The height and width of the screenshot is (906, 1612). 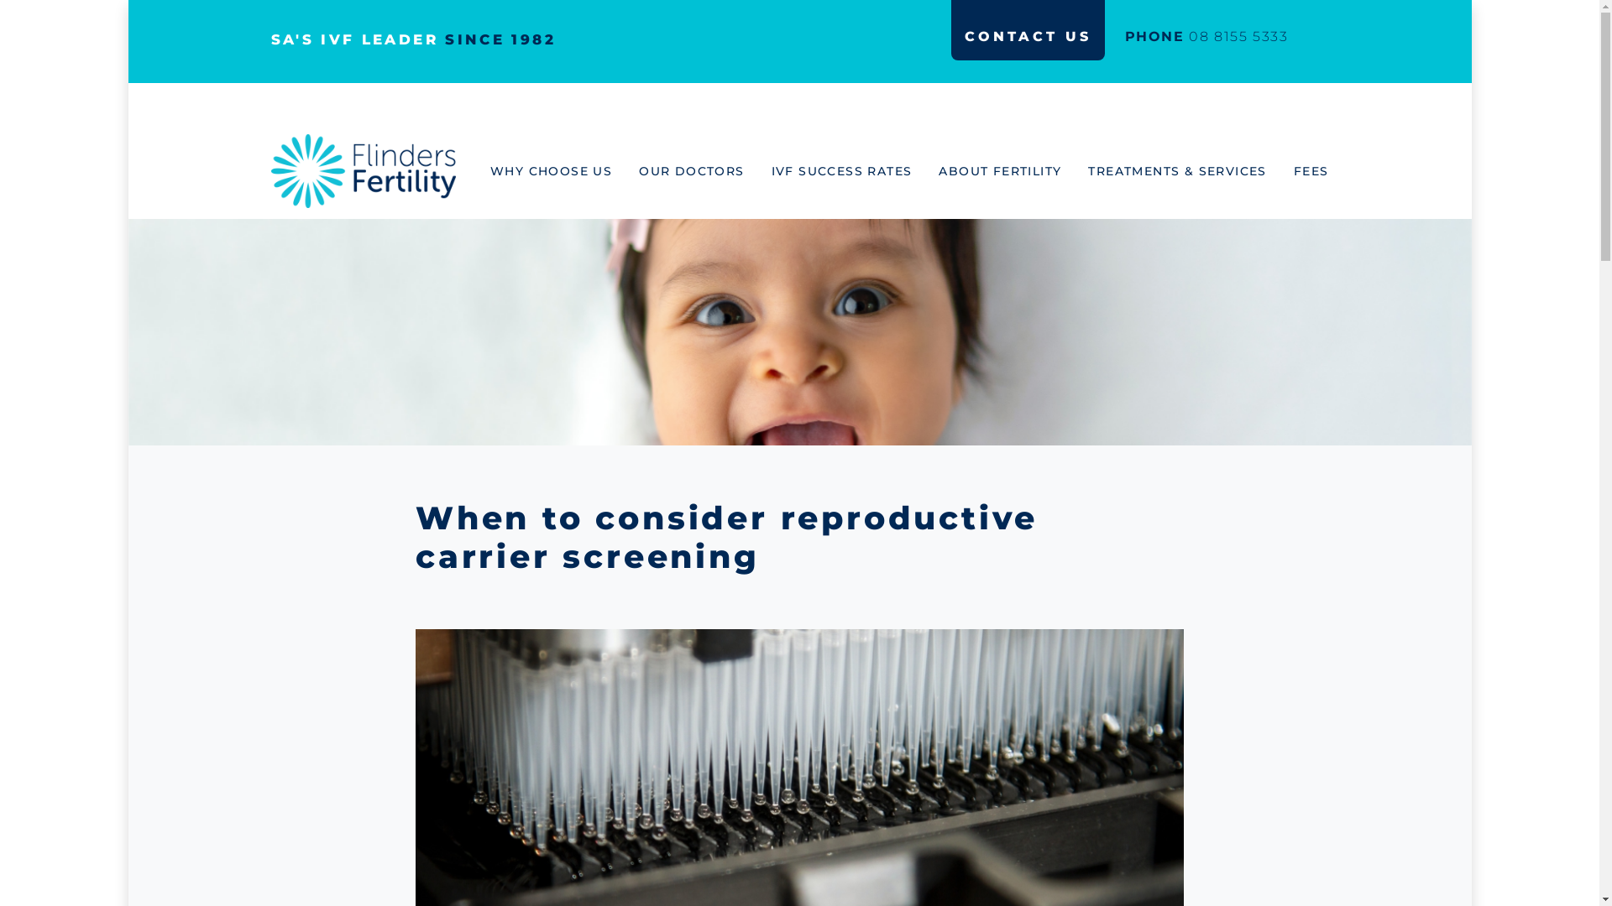 I want to click on FEES, so click(x=1311, y=171).